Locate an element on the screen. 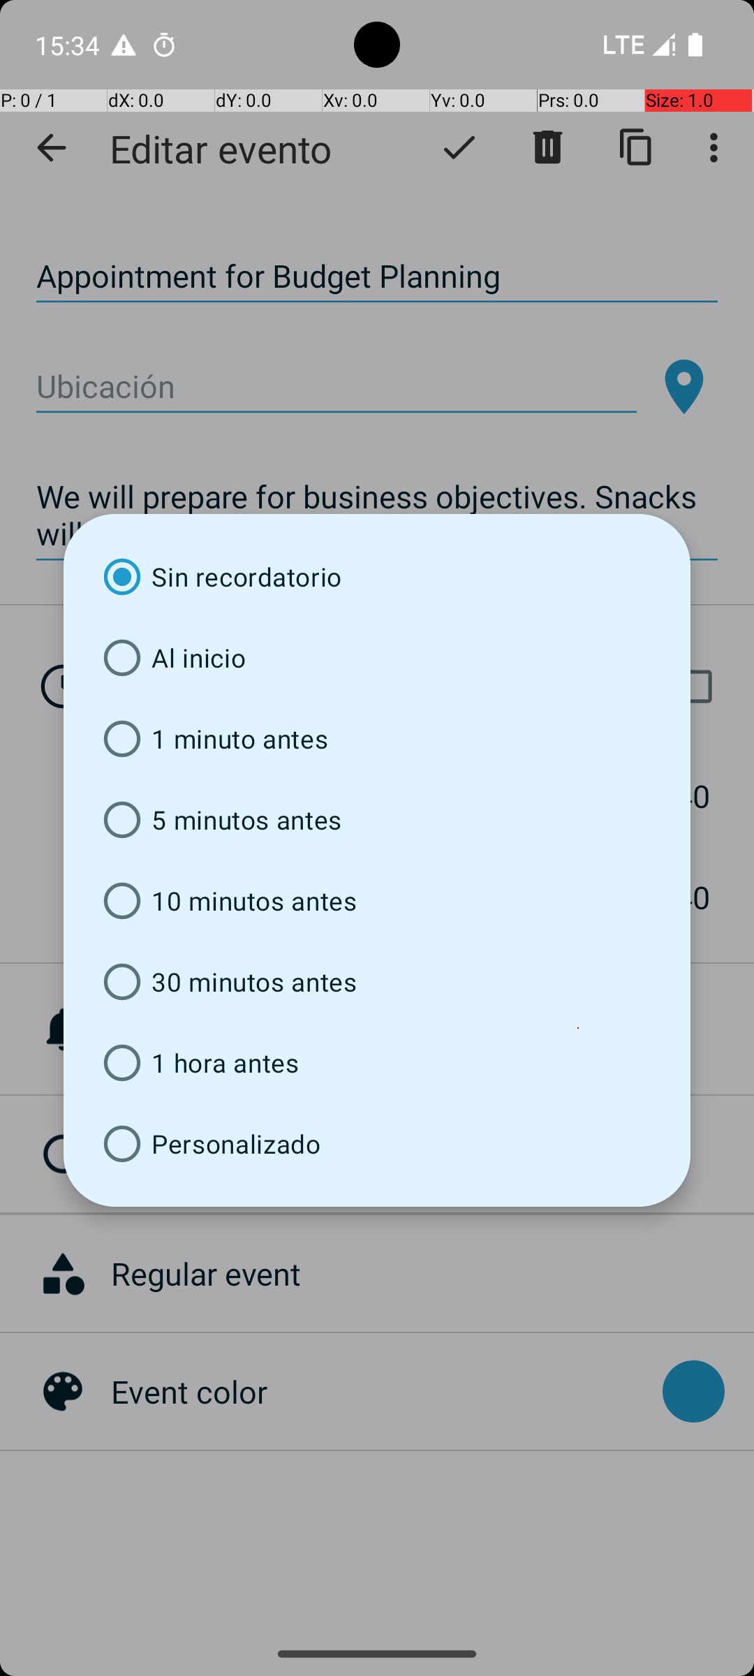 The image size is (754, 1676). 10 minutos antes is located at coordinates (377, 901).